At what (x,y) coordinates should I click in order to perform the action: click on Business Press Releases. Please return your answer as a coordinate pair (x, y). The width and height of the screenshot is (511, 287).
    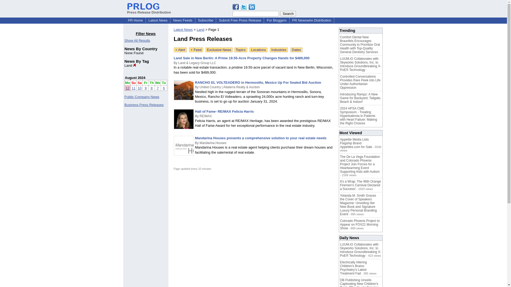
    Looking at the image, I should click on (144, 105).